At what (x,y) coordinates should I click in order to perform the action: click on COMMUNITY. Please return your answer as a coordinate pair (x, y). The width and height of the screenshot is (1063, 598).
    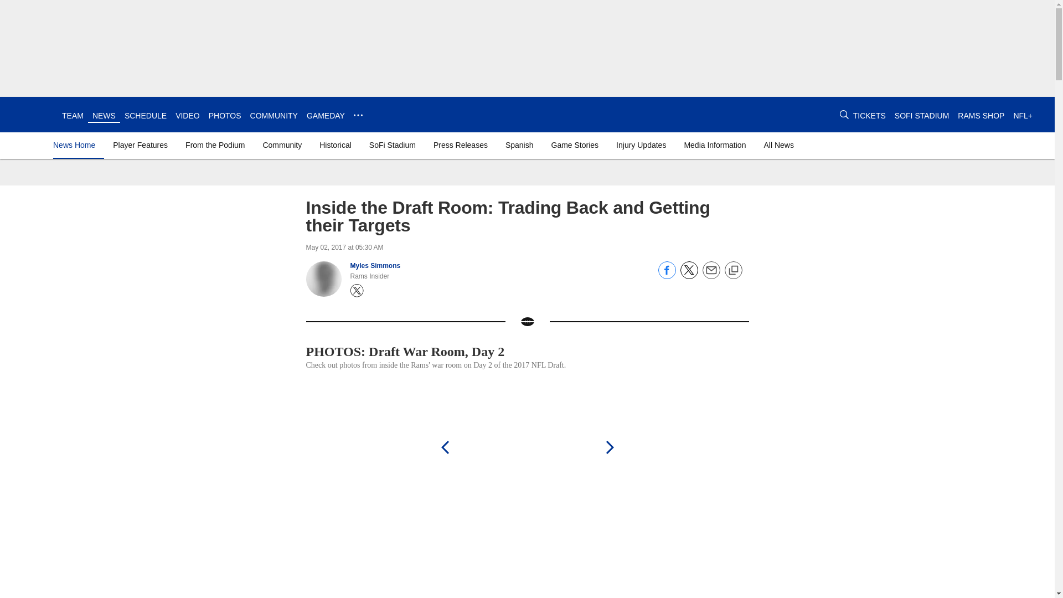
    Looking at the image, I should click on (274, 115).